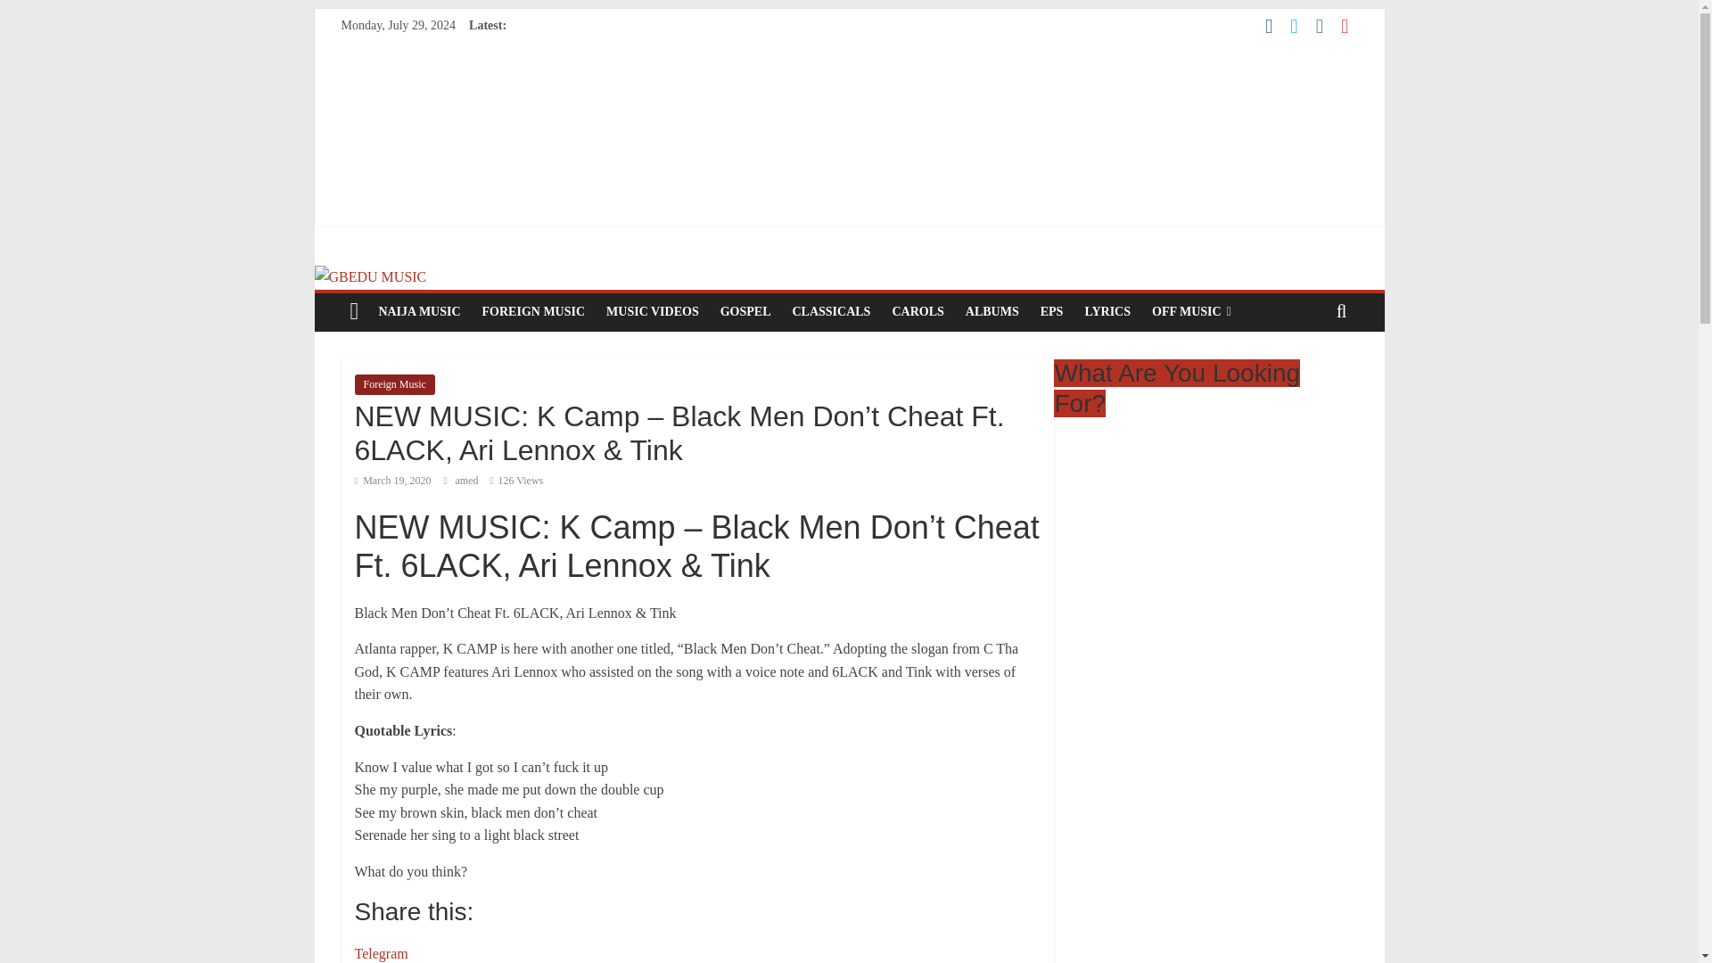 The height and width of the screenshot is (963, 1712). Describe the element at coordinates (392, 481) in the screenshot. I see `4:48 pm` at that location.